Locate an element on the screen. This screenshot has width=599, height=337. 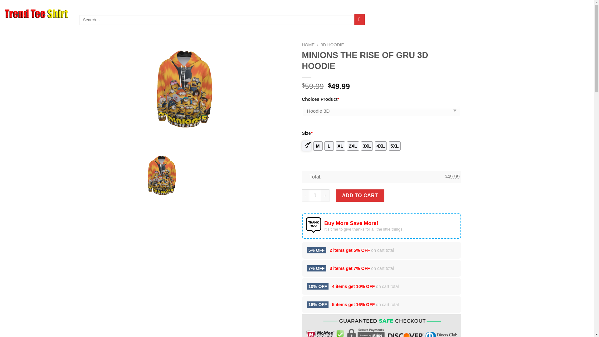
T-SHIRT is located at coordinates (102, 8).